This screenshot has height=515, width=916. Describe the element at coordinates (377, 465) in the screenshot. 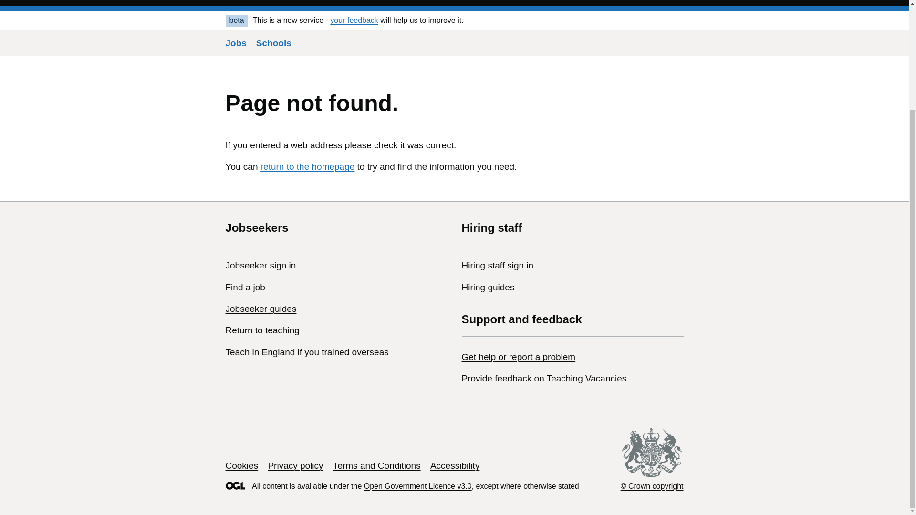

I see `Terms and Conditions` at that location.